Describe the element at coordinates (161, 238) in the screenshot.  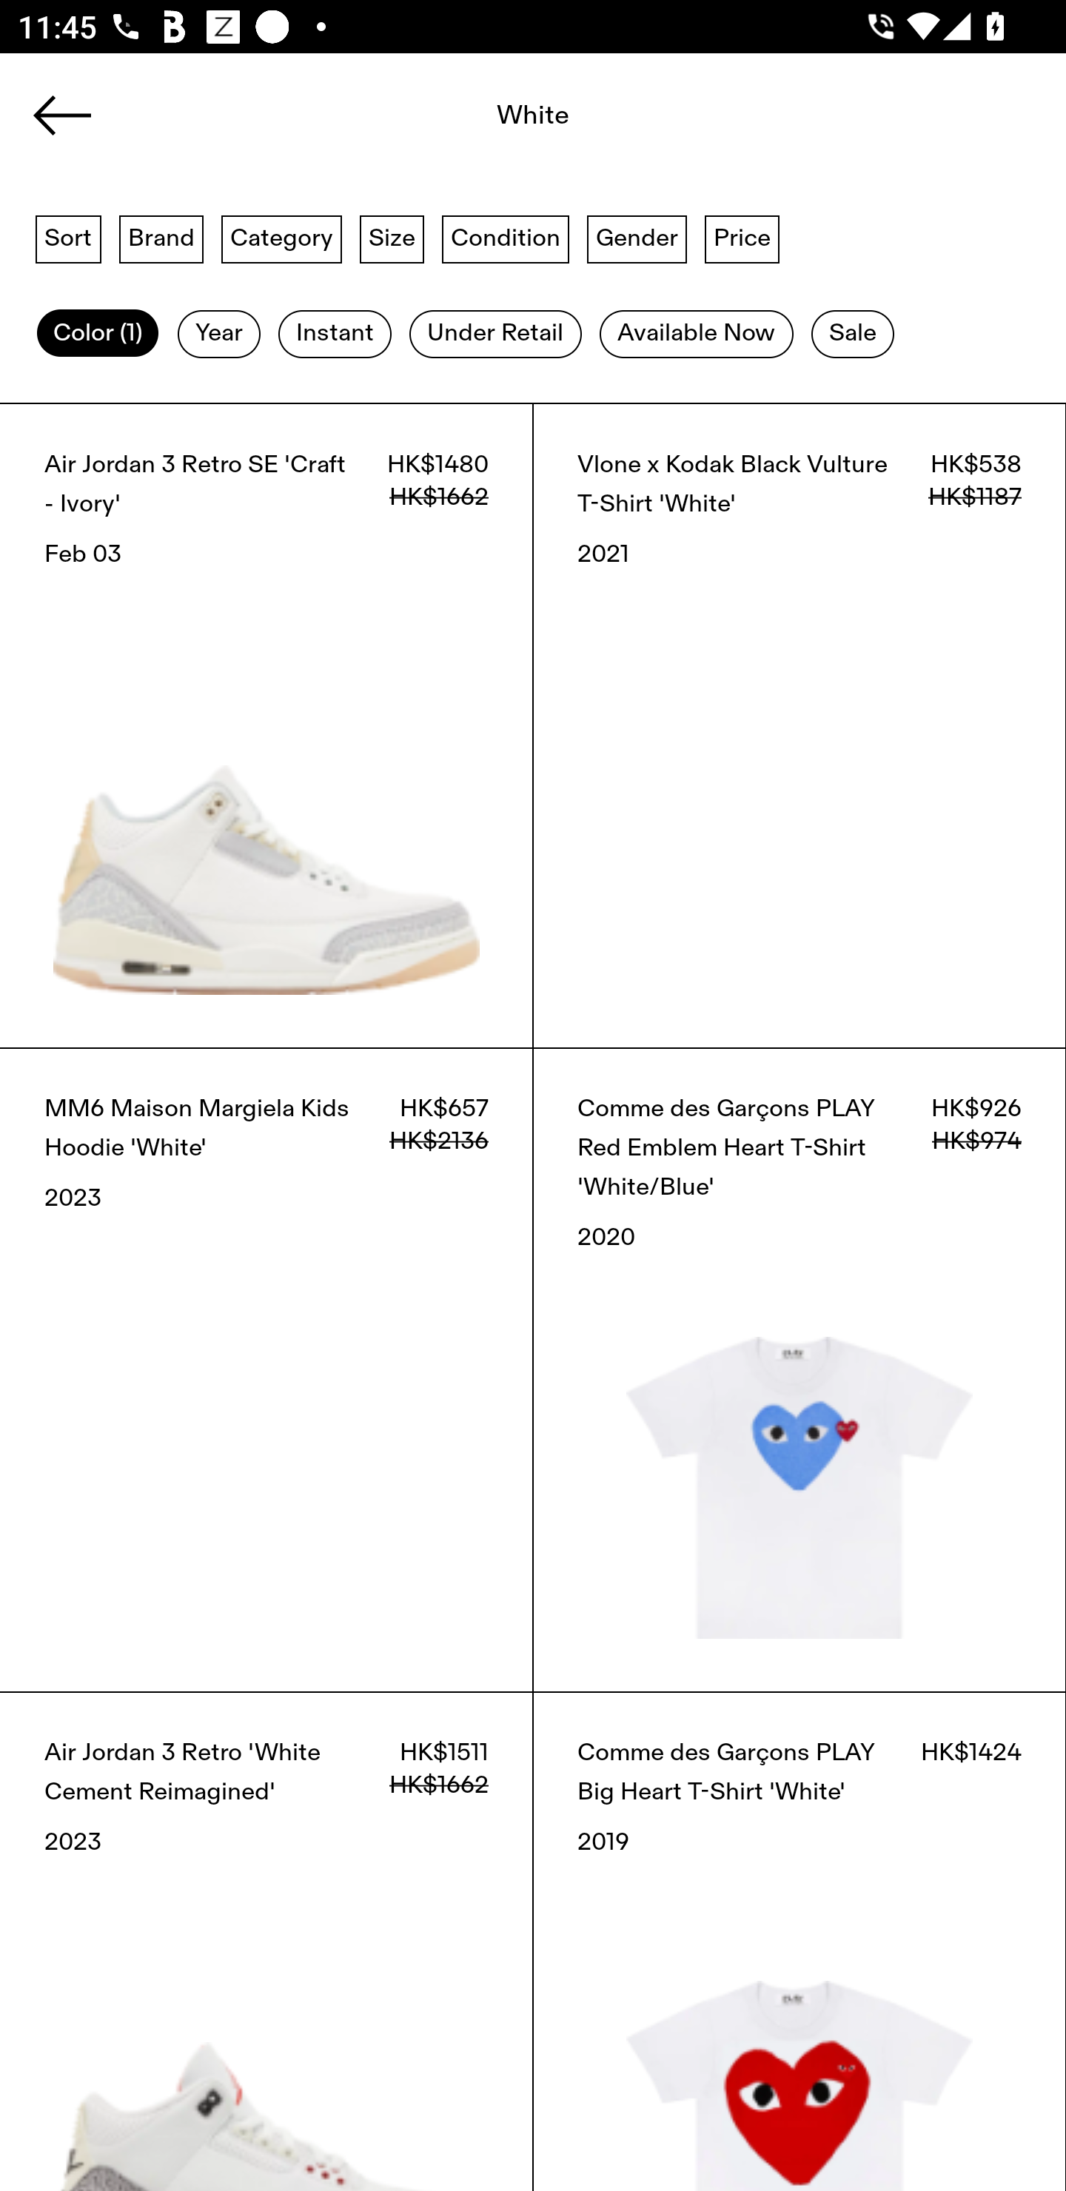
I see `Brand` at that location.